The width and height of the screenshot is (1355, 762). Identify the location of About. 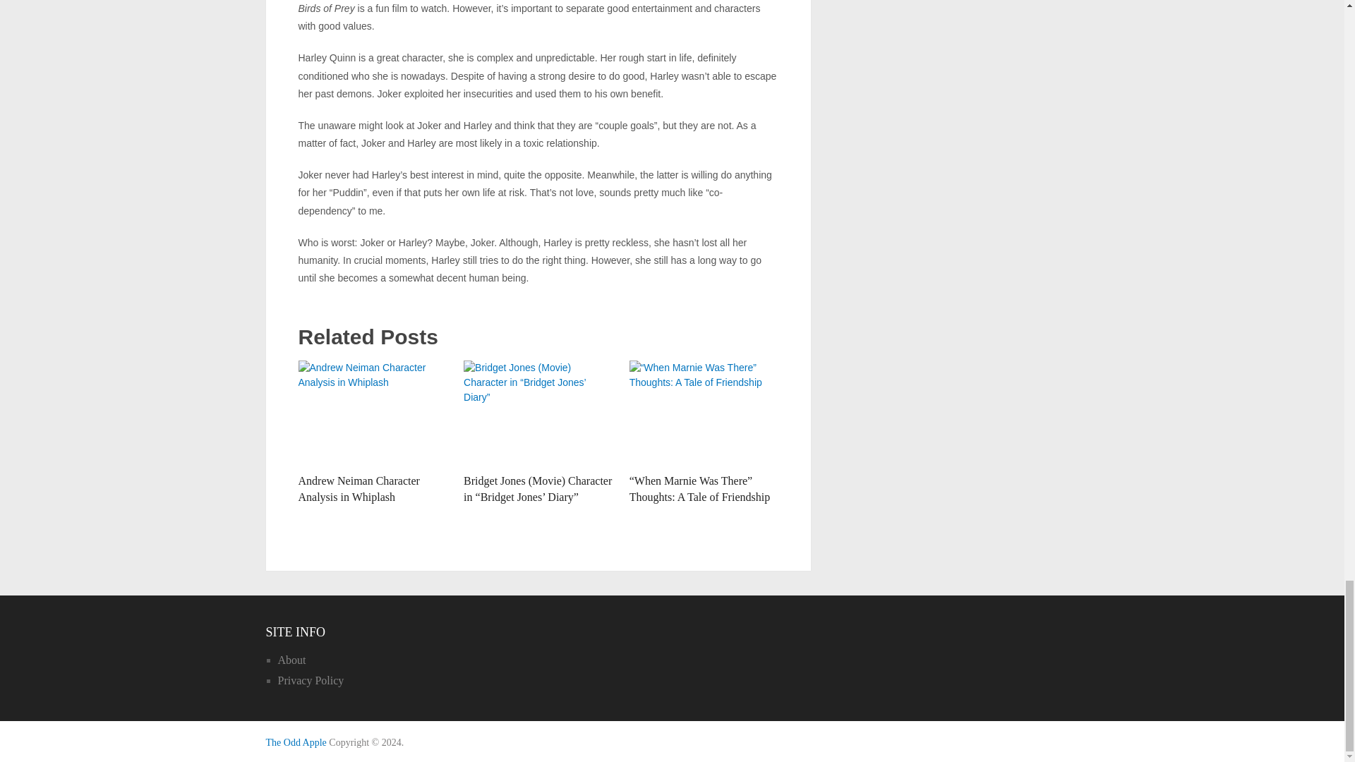
(291, 659).